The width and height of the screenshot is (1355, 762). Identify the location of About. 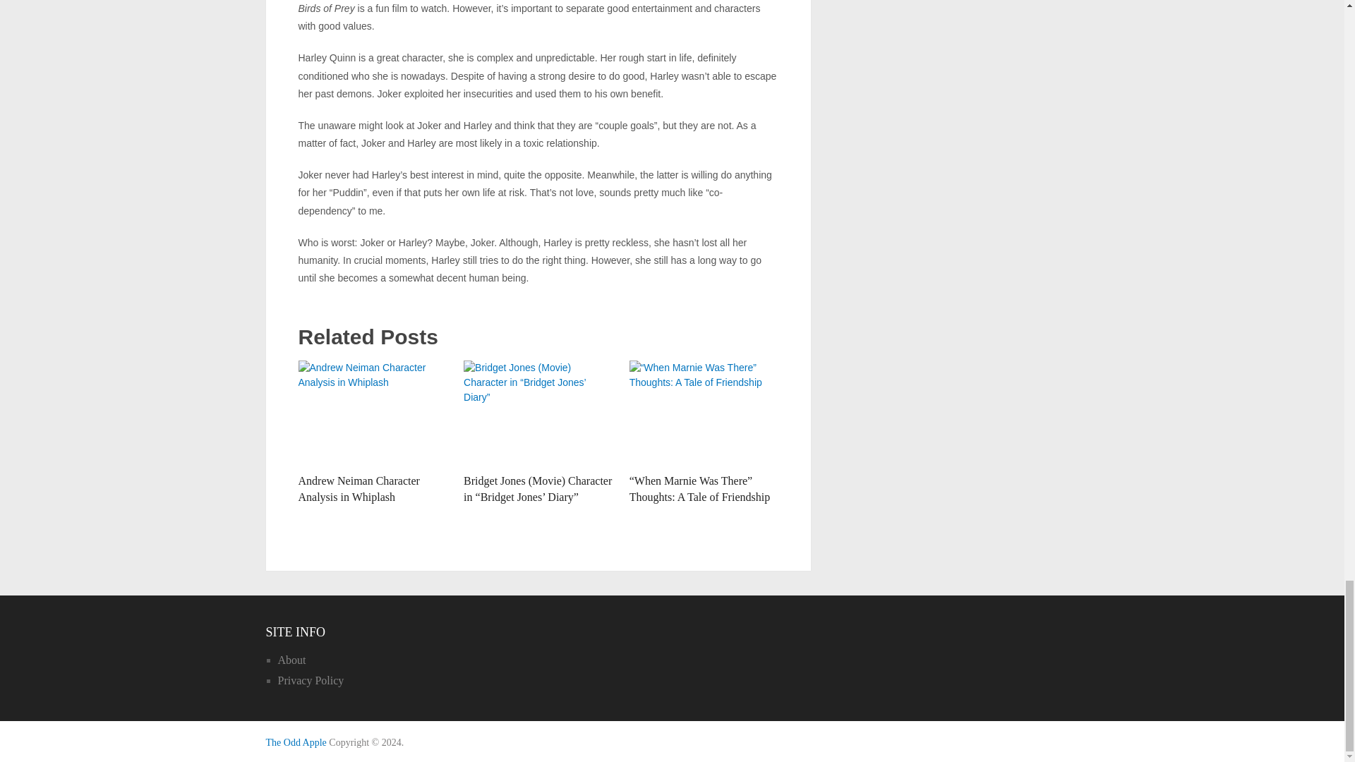
(291, 659).